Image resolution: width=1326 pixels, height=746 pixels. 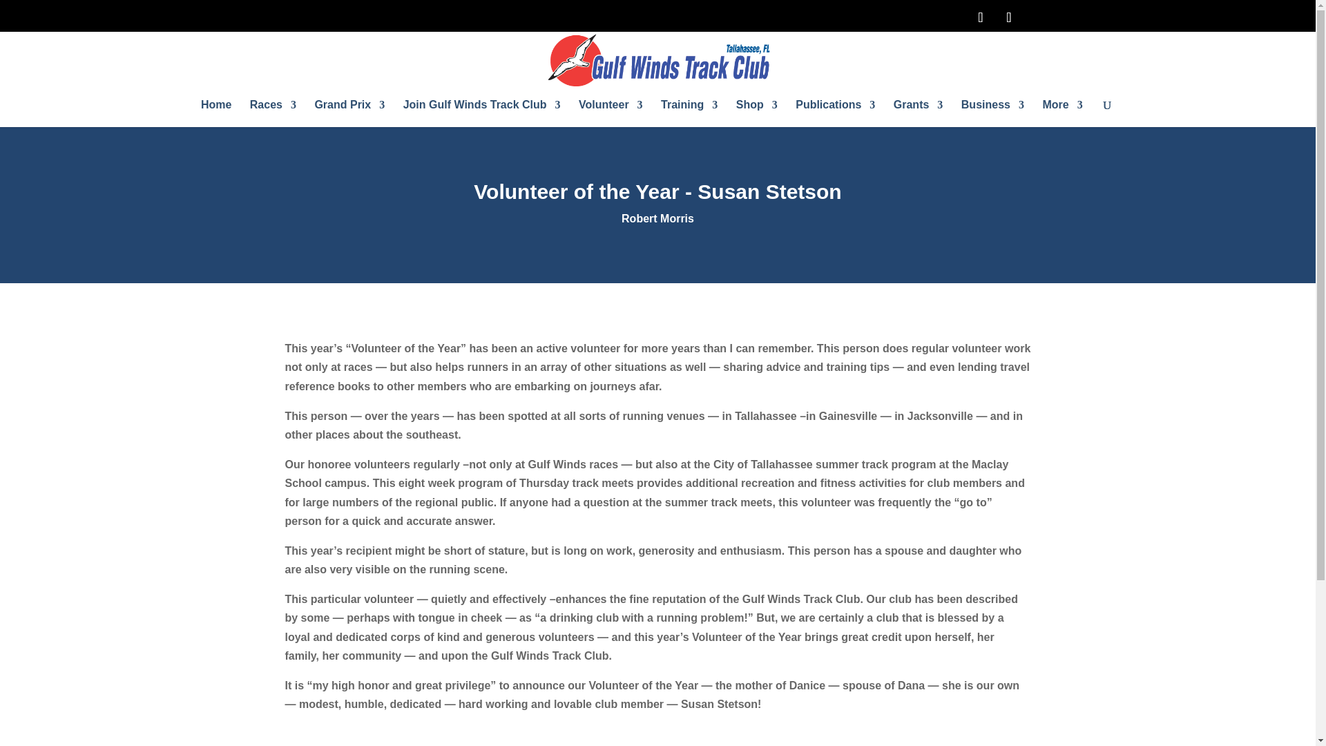 I want to click on Grand Prix, so click(x=349, y=109).